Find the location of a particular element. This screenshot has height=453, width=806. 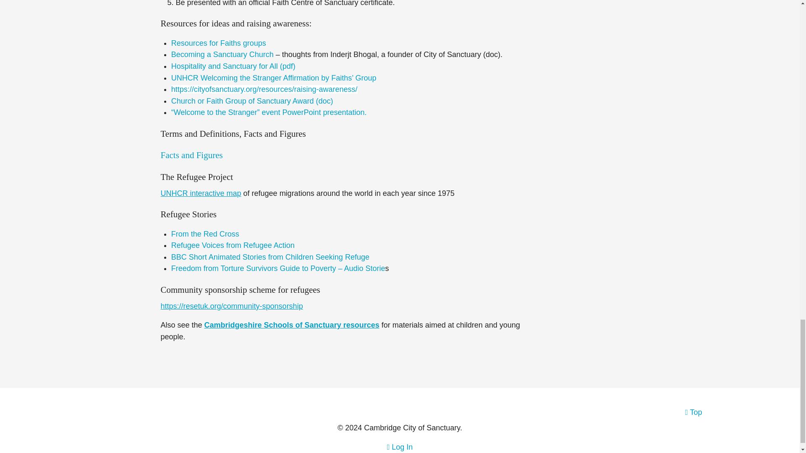

UNHCR interactive map is located at coordinates (201, 193).